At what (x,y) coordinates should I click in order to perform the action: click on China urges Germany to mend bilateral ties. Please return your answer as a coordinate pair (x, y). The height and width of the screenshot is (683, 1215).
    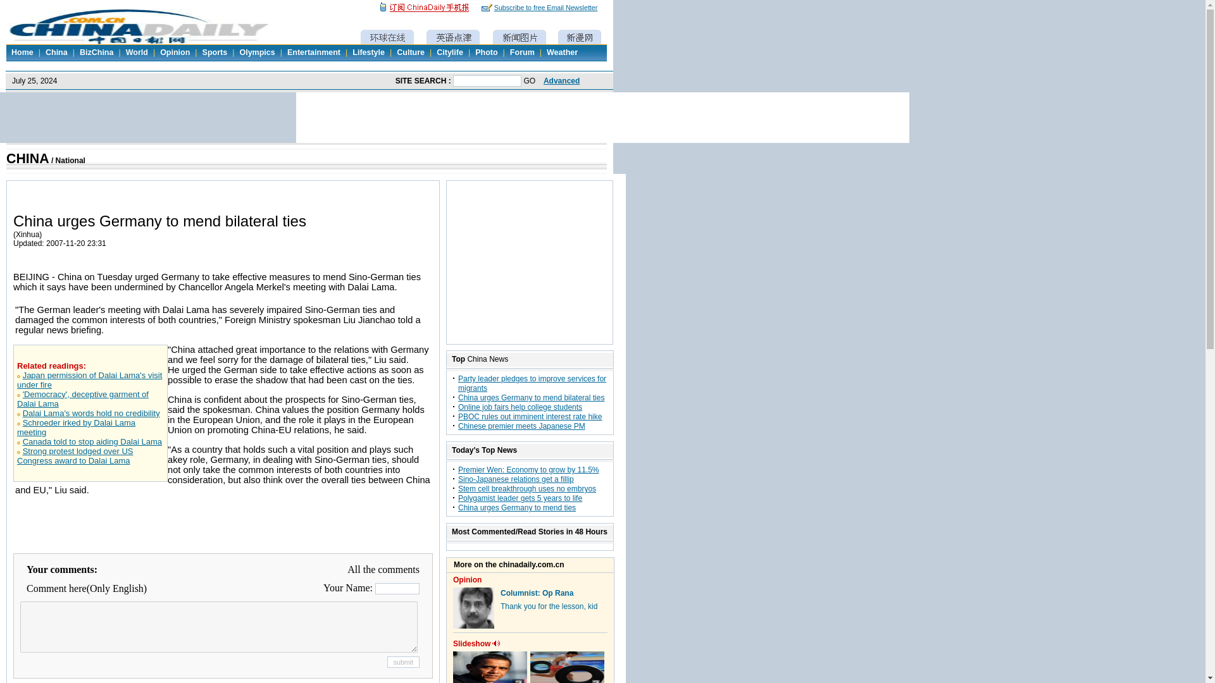
    Looking at the image, I should click on (530, 398).